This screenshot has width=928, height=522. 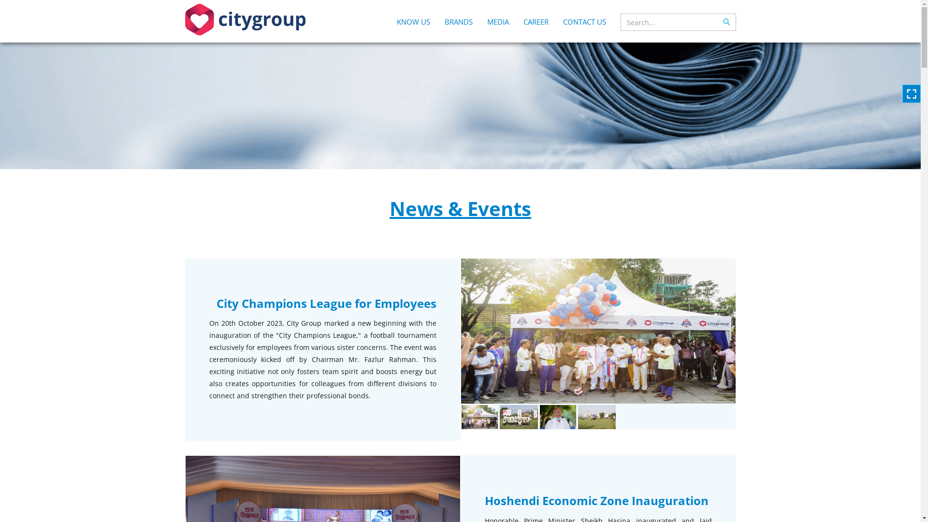 What do you see at coordinates (414, 28) in the screenshot?
I see `KNOW US` at bounding box center [414, 28].